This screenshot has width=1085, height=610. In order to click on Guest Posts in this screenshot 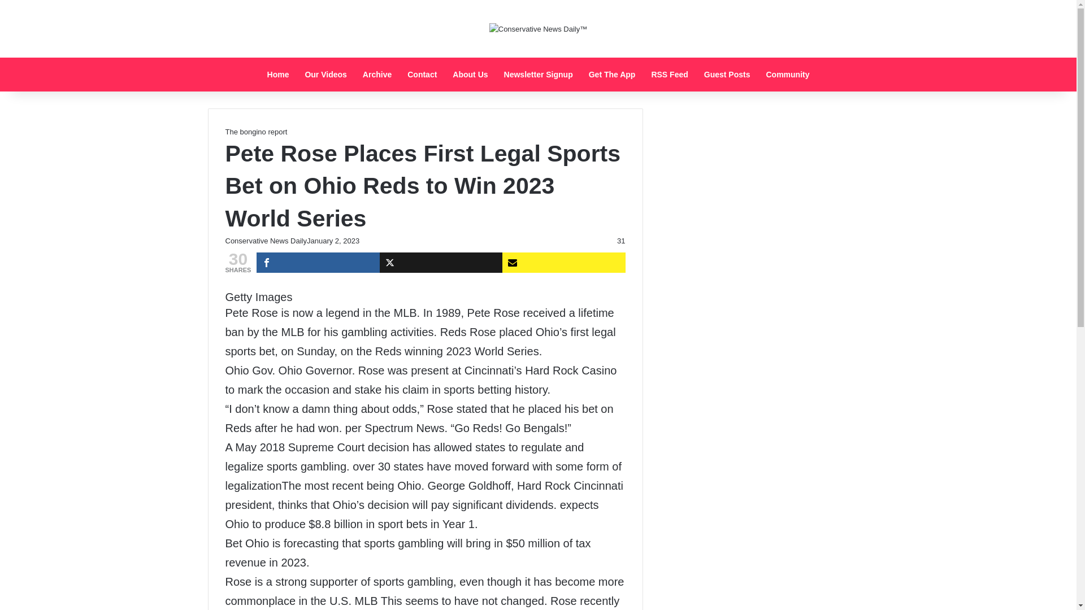, I will do `click(727, 75)`.